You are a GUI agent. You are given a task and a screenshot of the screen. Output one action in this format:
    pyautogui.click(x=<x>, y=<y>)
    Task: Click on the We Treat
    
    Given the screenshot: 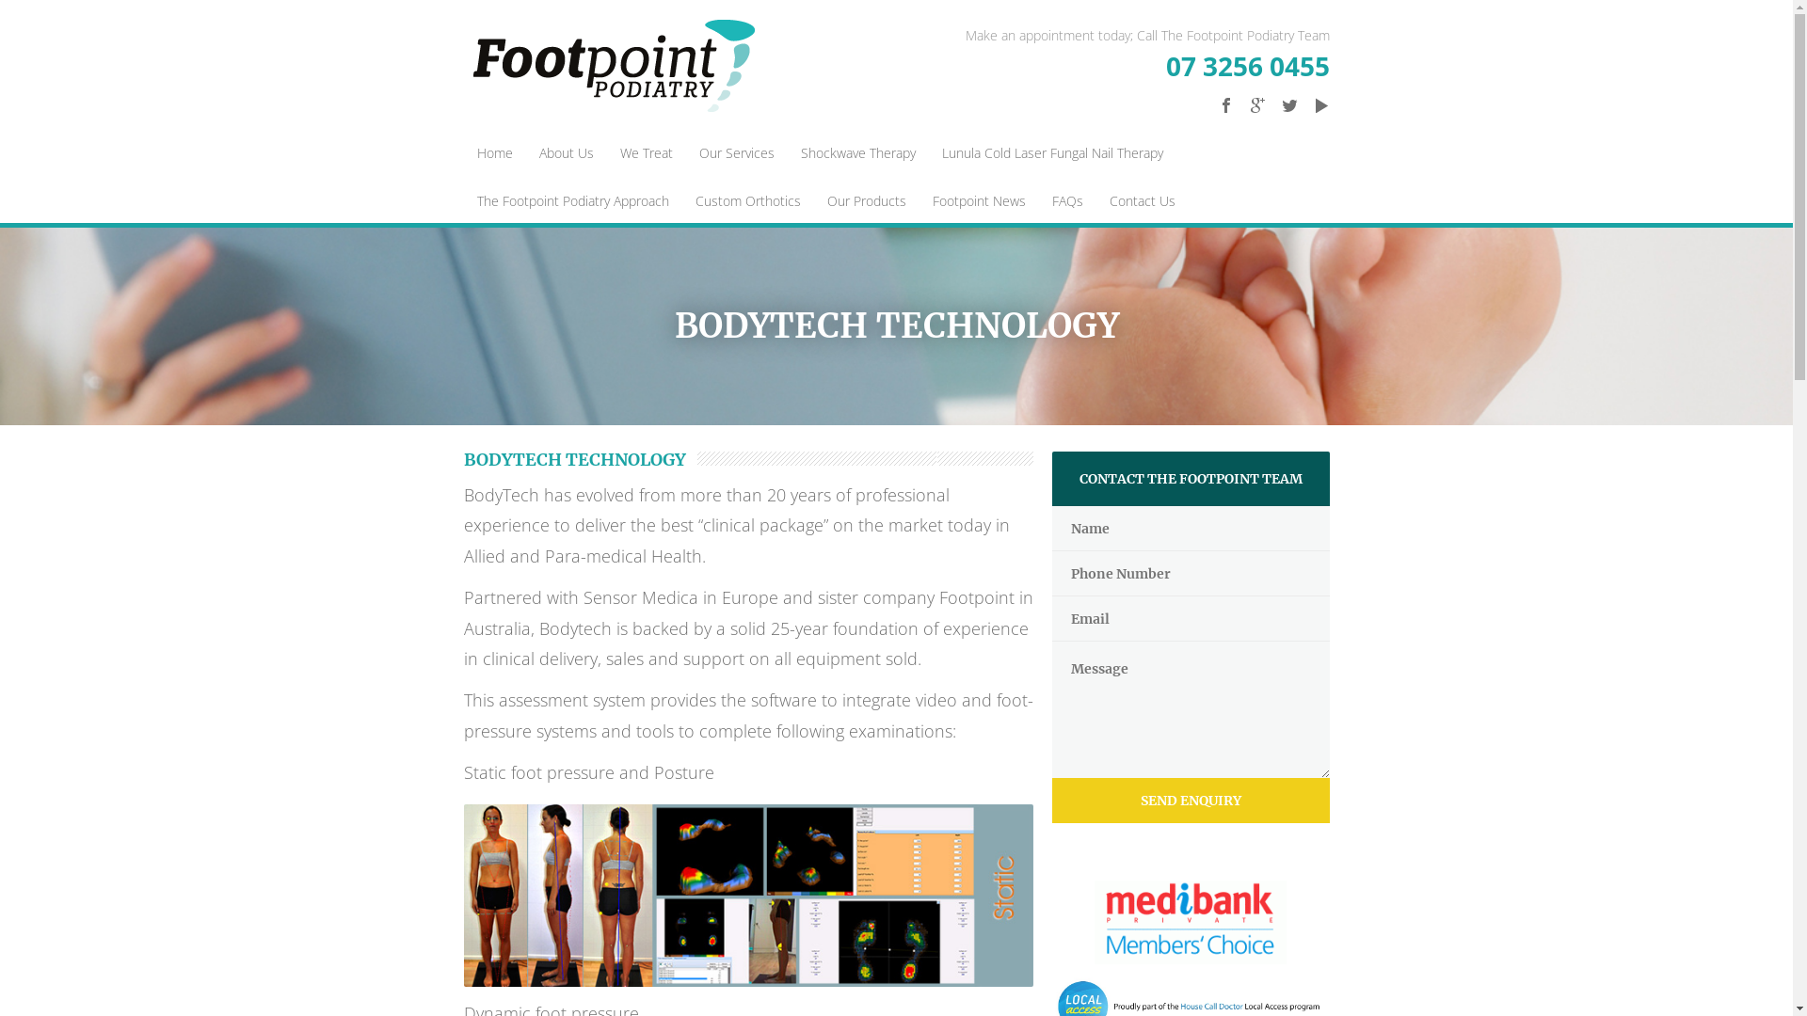 What is the action you would take?
    pyautogui.click(x=646, y=156)
    